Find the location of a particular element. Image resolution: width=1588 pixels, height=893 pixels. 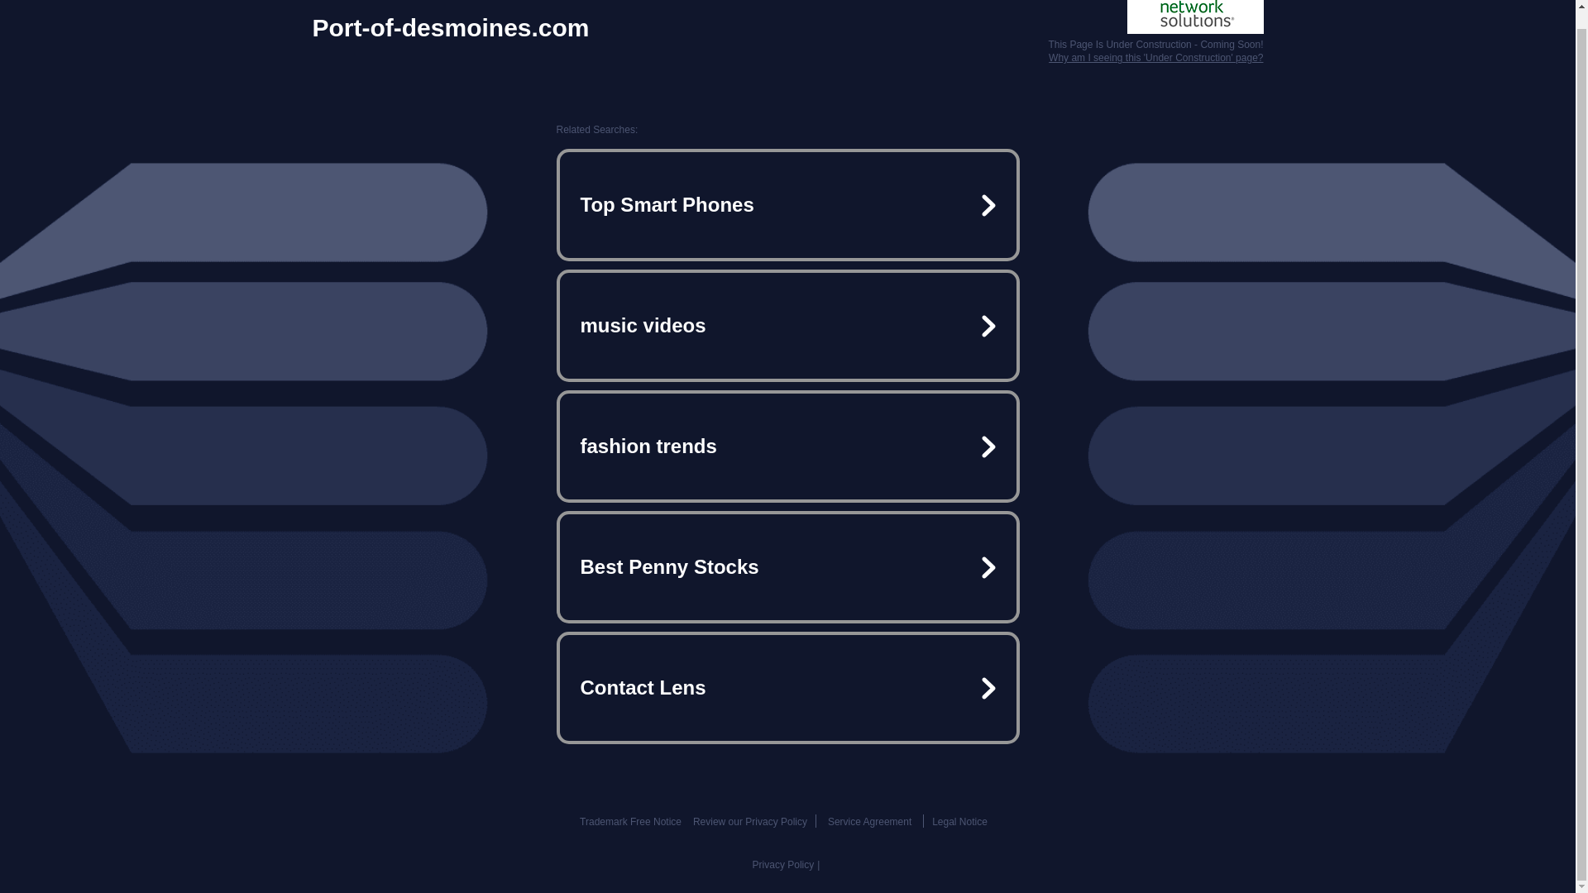

fashion trends is located at coordinates (787, 446).